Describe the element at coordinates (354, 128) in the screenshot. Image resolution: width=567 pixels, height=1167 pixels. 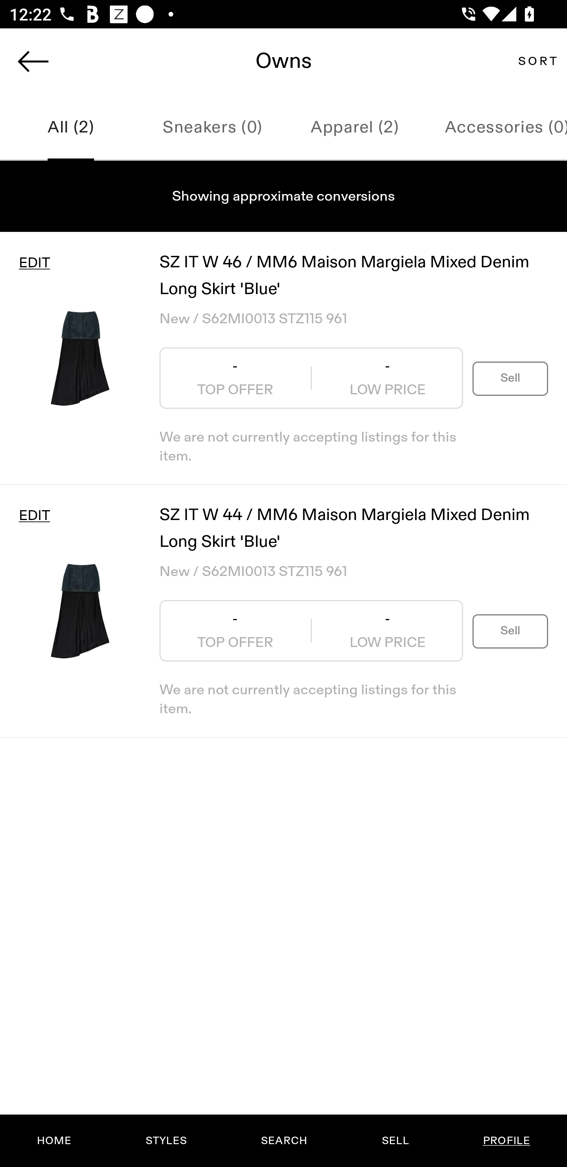
I see `Apparel (2)` at that location.